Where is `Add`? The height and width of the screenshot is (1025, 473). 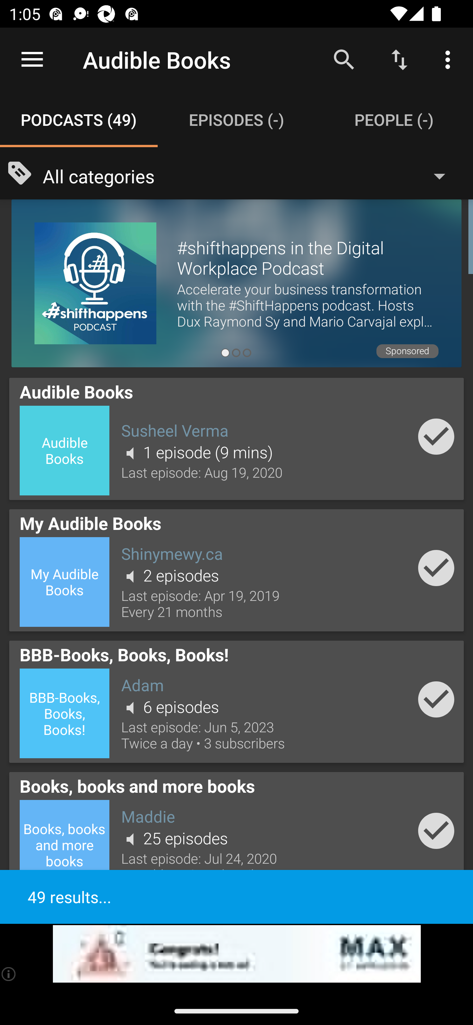
Add is located at coordinates (436, 831).